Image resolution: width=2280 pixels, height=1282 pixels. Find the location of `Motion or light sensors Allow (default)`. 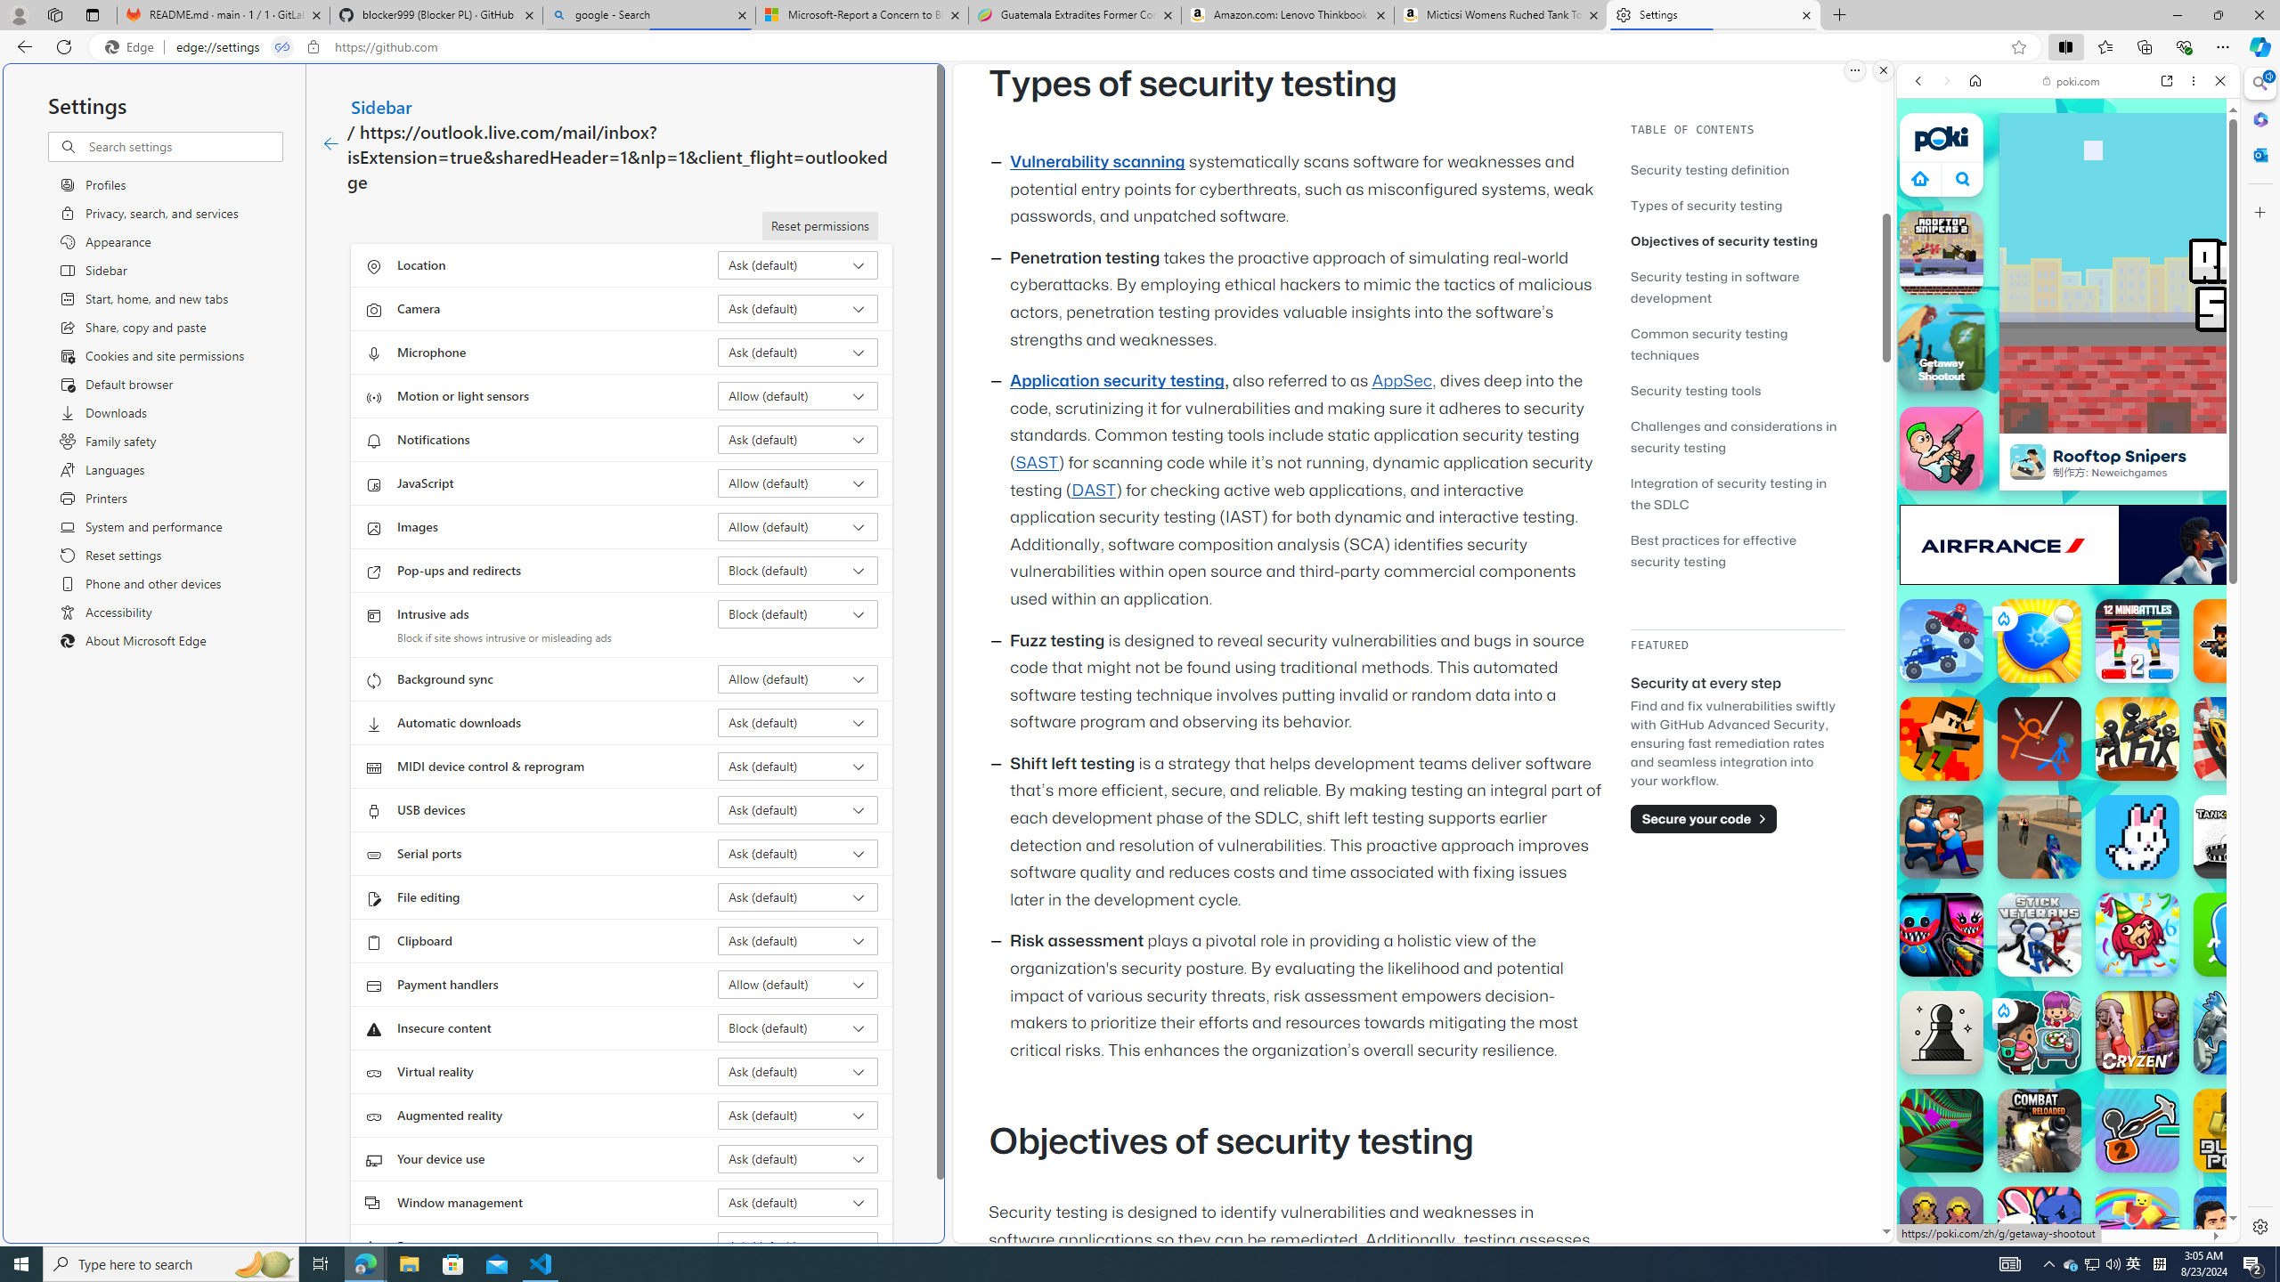

Motion or light sensors Allow (default) is located at coordinates (798, 395).